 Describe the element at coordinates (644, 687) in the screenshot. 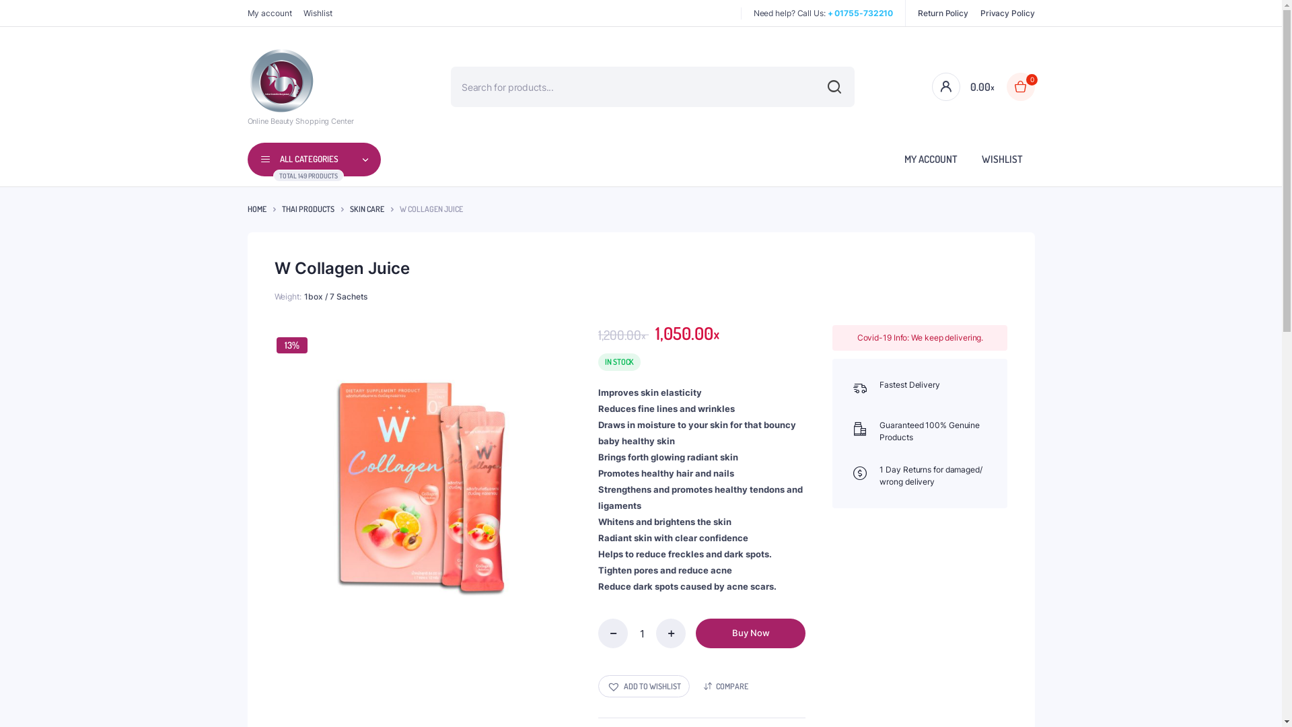

I see `ADD TO WISHLIST` at that location.